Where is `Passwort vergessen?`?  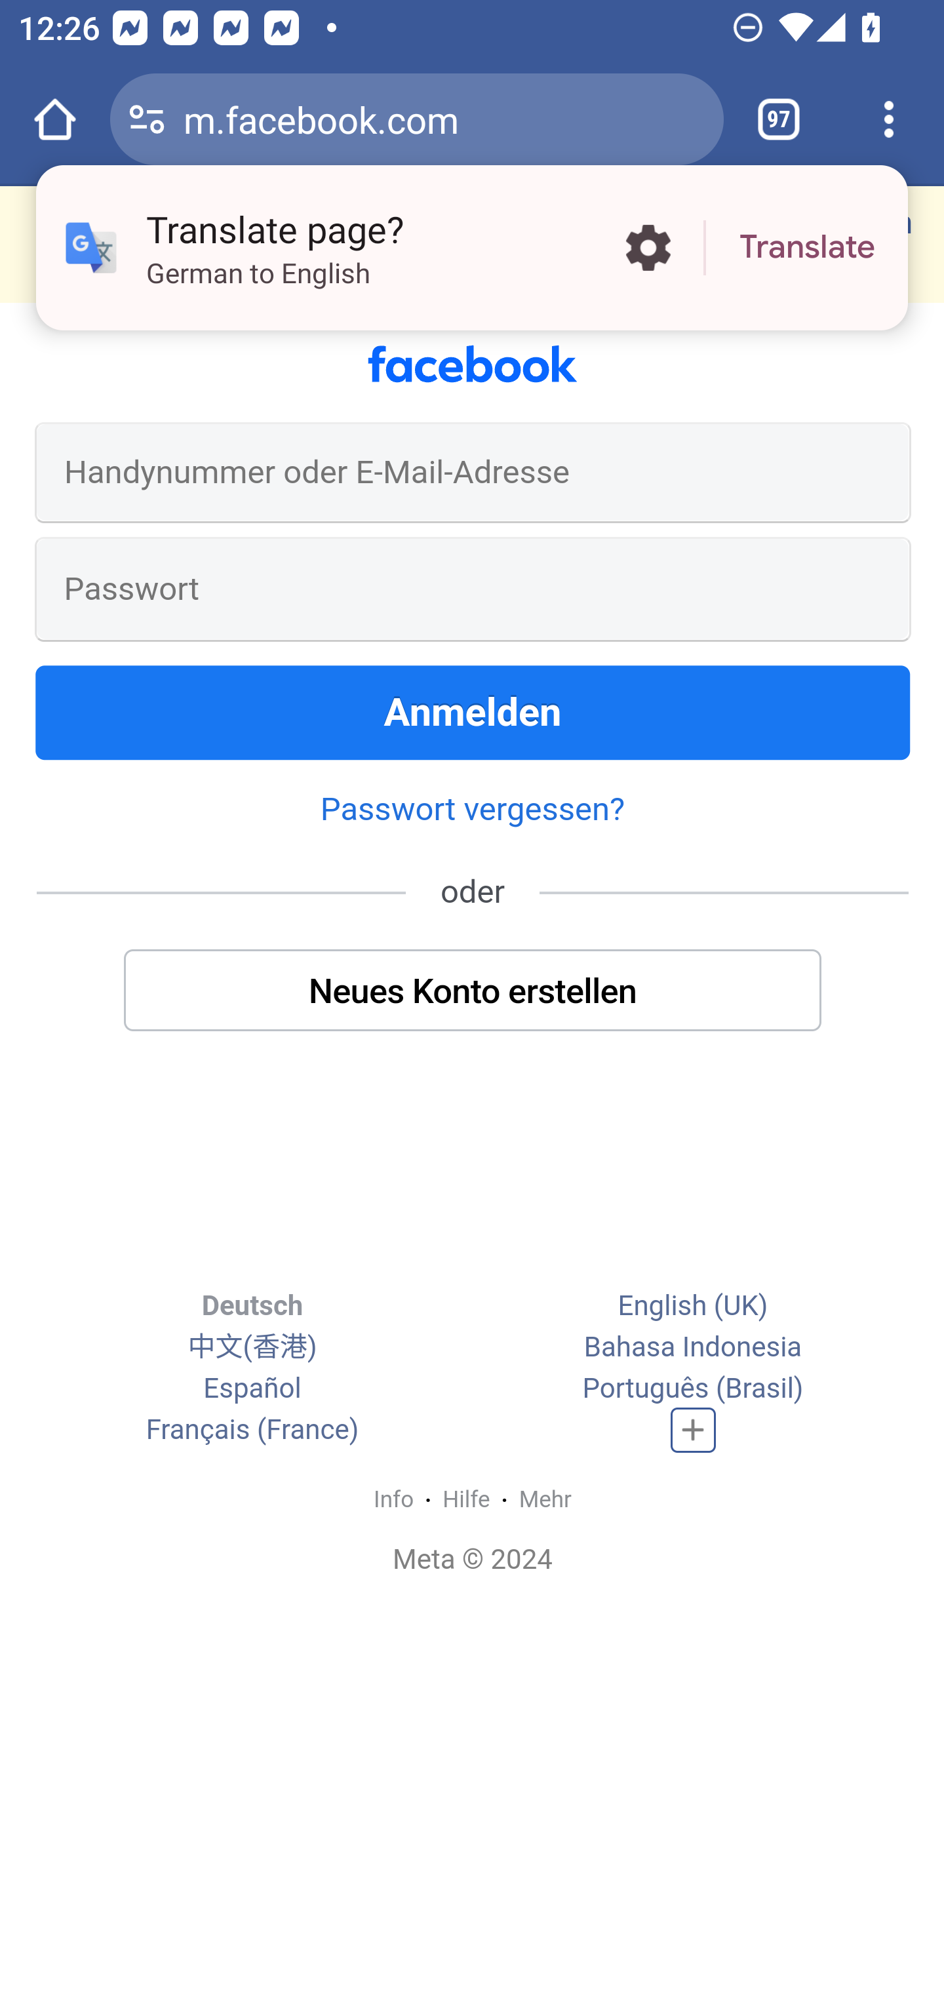
Passwort vergessen? is located at coordinates (472, 808).